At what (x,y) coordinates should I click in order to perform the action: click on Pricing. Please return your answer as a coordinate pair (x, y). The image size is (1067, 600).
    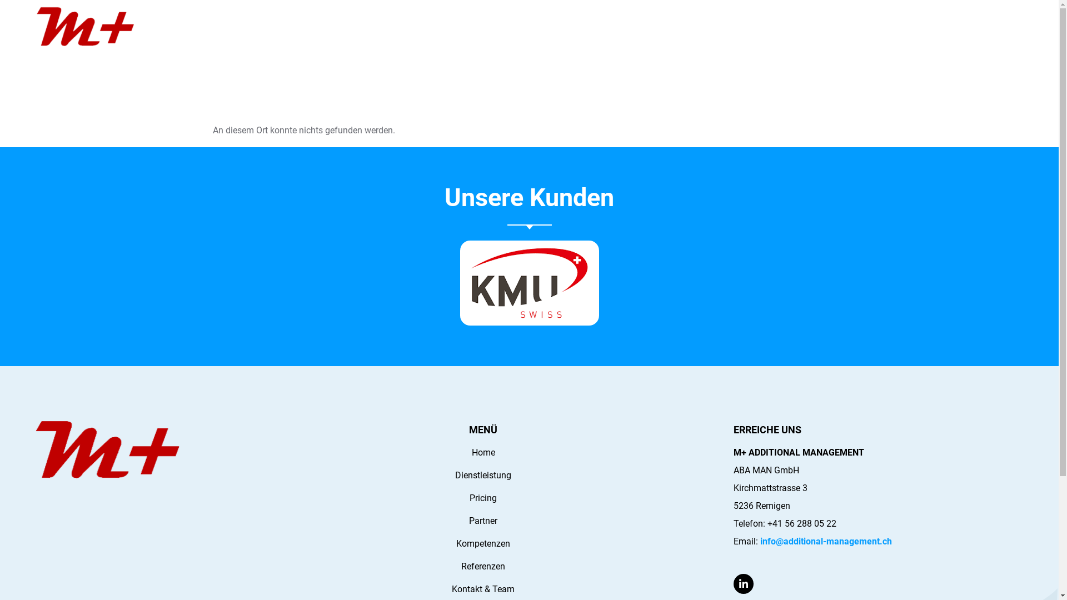
    Looking at the image, I should click on (483, 498).